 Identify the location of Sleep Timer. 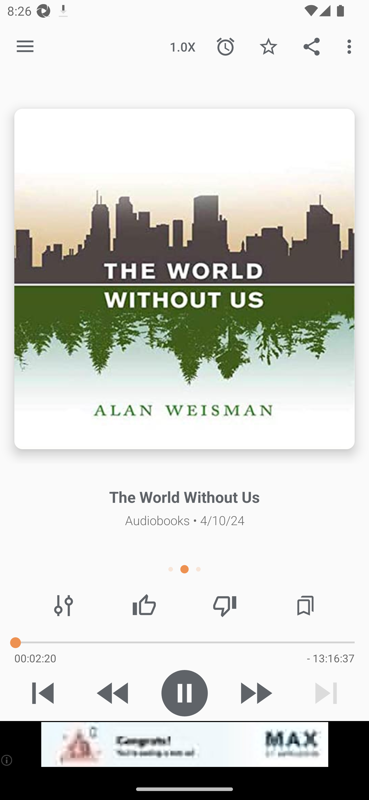
(225, 46).